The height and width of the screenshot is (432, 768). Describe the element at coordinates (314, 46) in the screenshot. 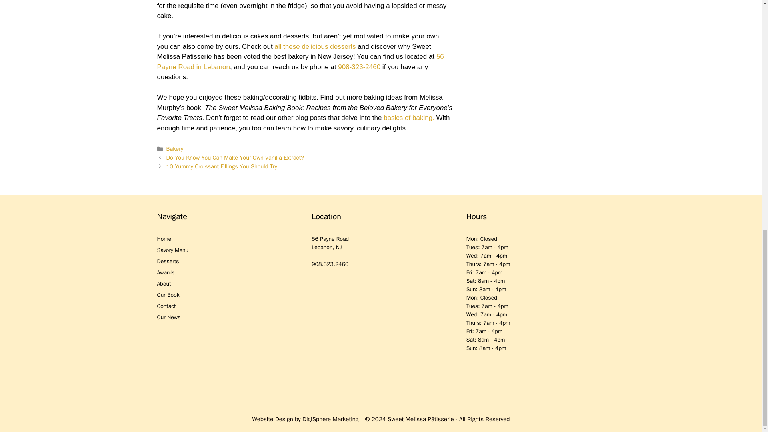

I see `all these delicious desserts` at that location.